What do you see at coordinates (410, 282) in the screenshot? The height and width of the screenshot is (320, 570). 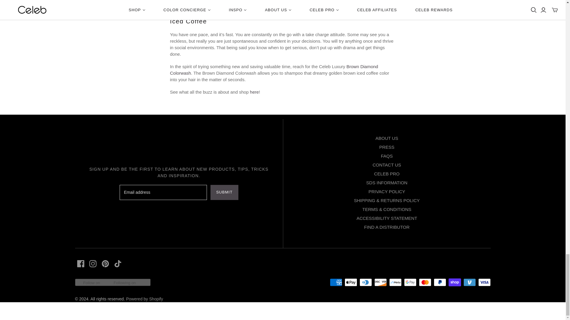 I see `Google Pay` at bounding box center [410, 282].